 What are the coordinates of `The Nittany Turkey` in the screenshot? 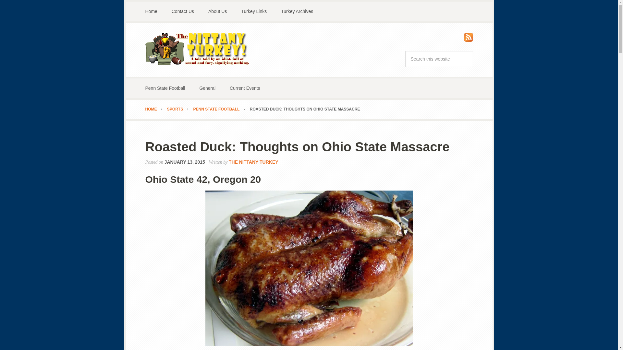 It's located at (197, 49).